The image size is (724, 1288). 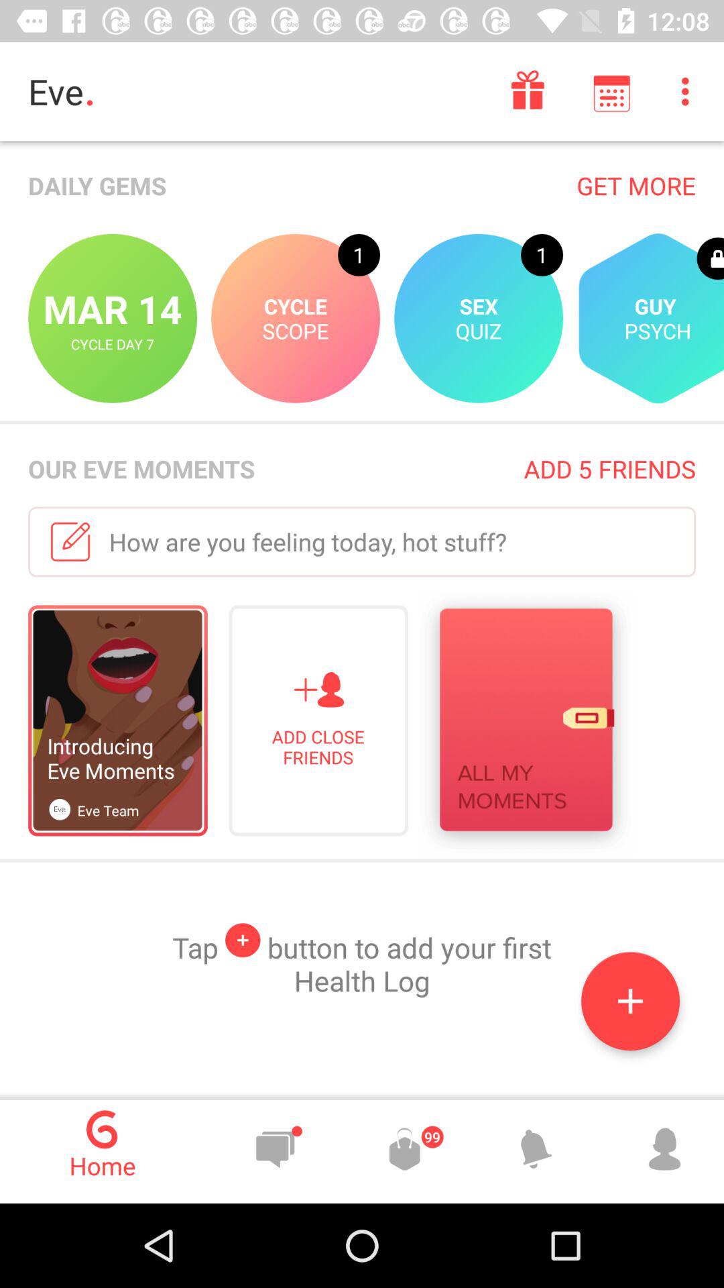 I want to click on select icon next to daily gems icon, so click(x=636, y=185).